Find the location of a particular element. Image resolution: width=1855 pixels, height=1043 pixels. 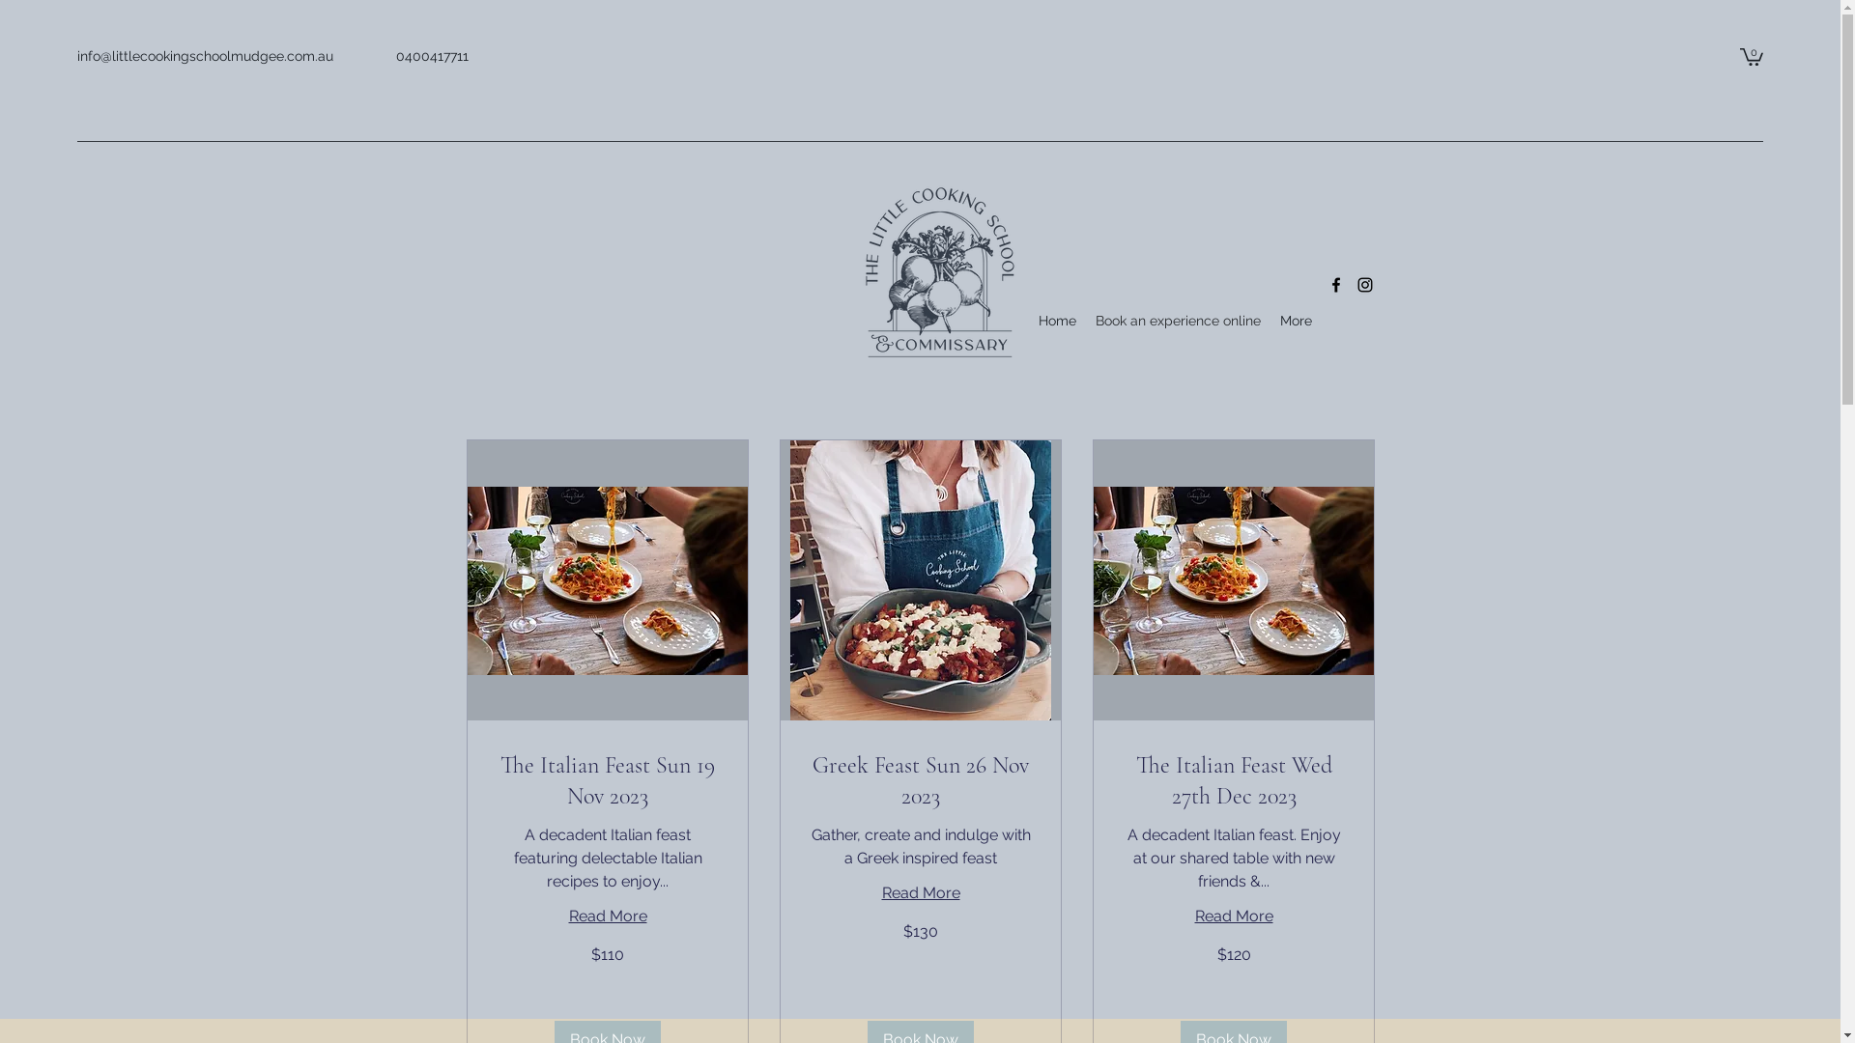

The Italian Feast Sun 19 Nov 2023 is located at coordinates (607, 781).